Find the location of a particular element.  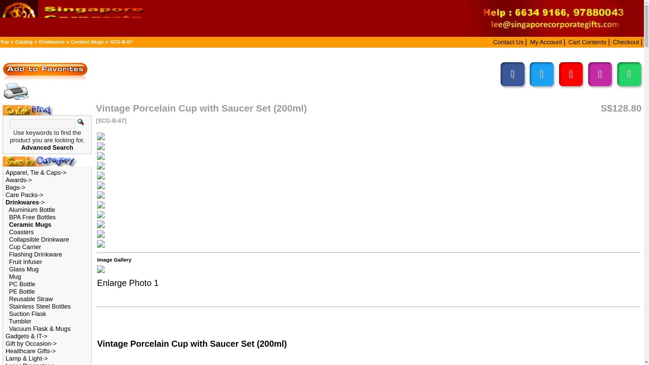

Glass Mug is located at coordinates (17, 191).